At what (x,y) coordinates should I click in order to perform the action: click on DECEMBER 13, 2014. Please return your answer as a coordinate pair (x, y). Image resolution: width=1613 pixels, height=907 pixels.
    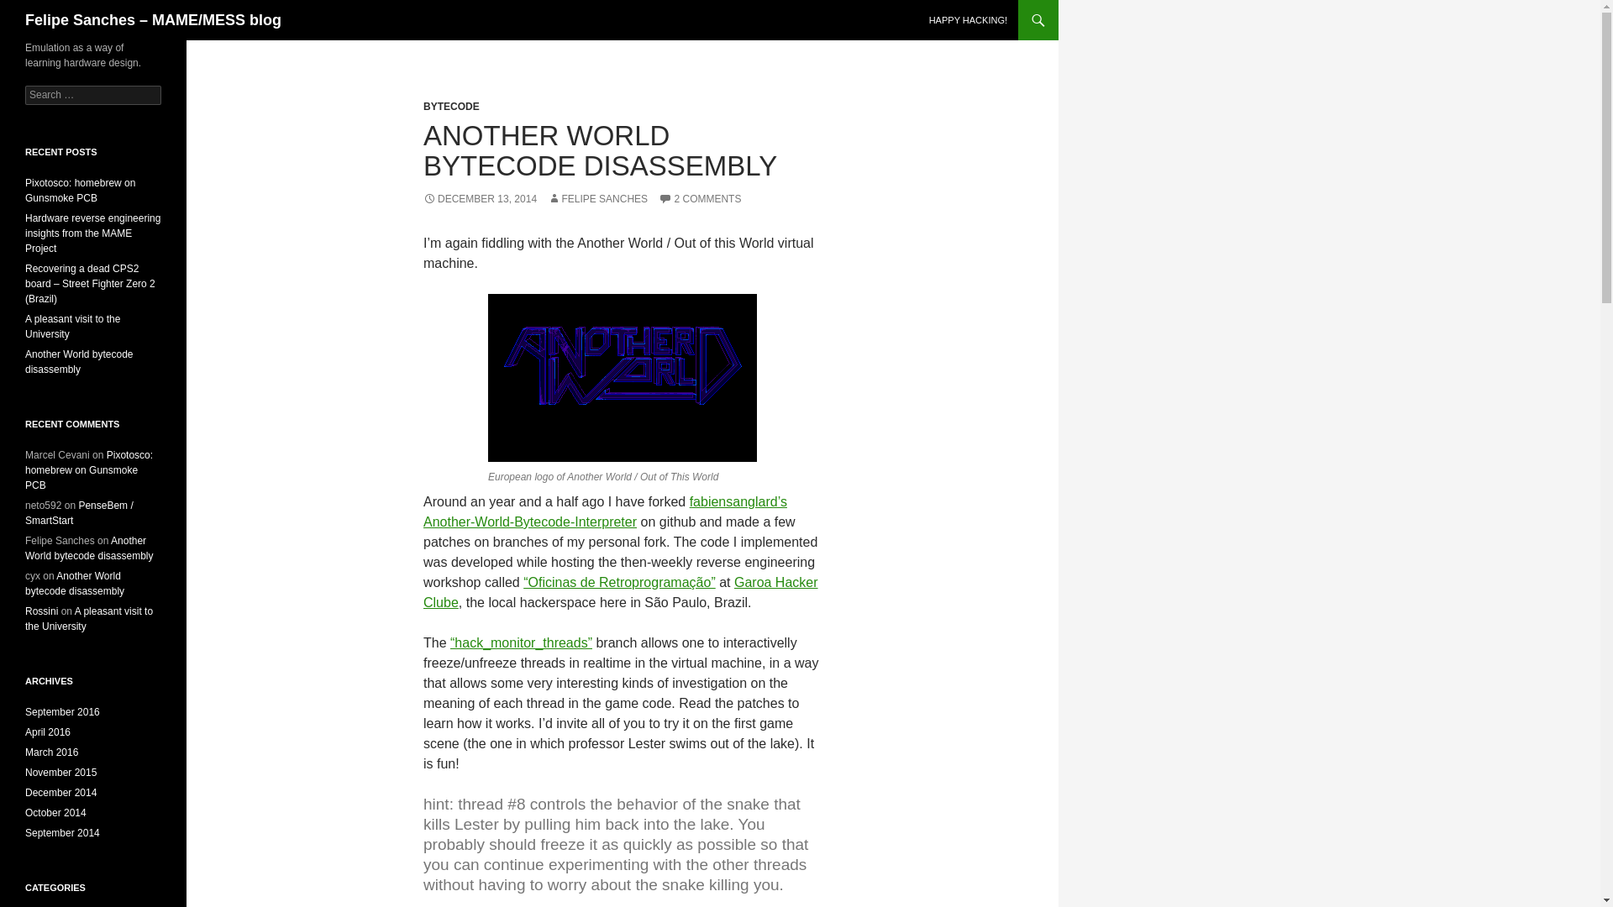
    Looking at the image, I should click on (480, 199).